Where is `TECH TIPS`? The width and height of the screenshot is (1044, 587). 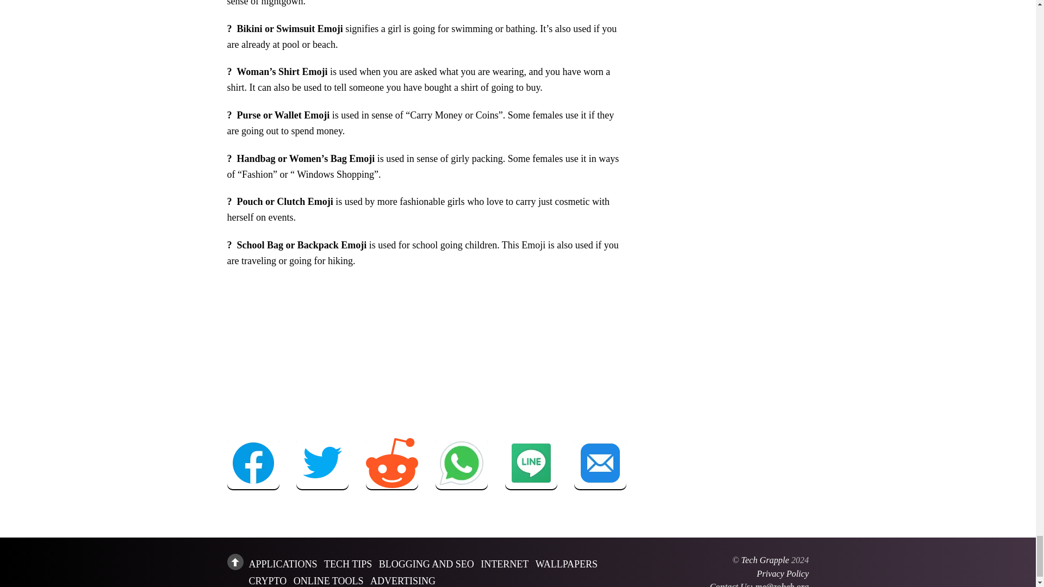
TECH TIPS is located at coordinates (347, 564).